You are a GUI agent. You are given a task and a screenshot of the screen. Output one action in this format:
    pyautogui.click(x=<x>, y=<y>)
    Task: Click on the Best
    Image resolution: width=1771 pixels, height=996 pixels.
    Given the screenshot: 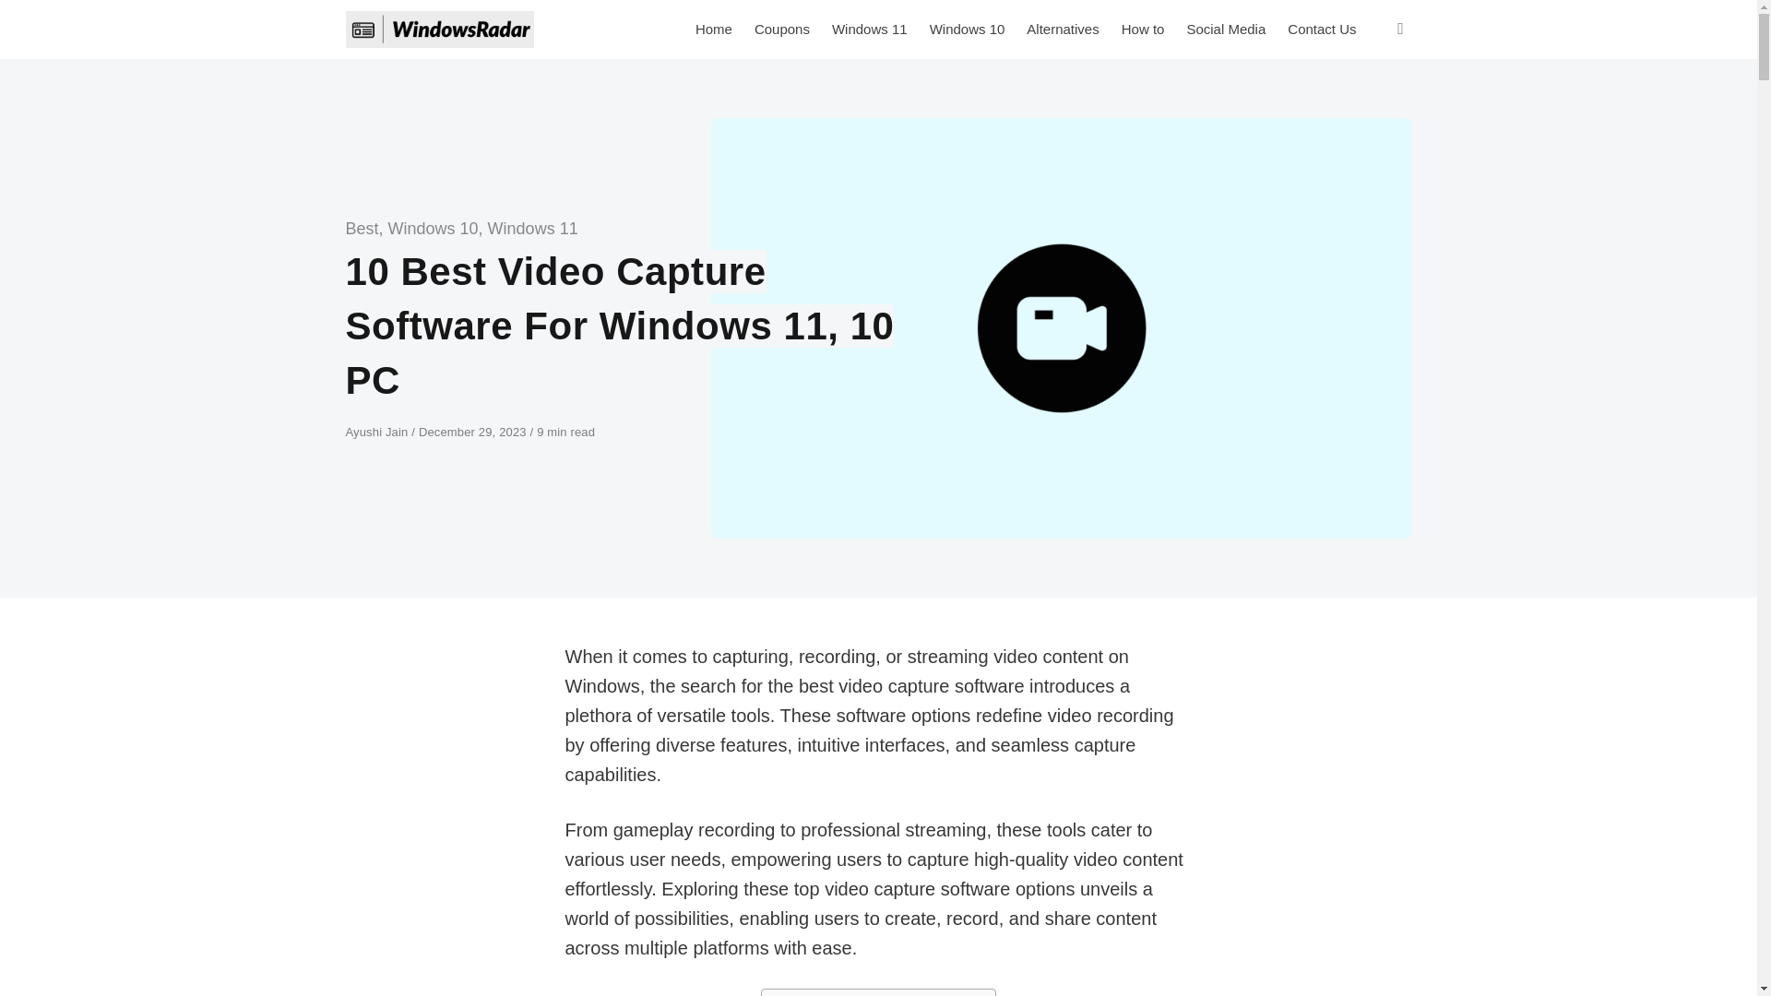 What is the action you would take?
    pyautogui.click(x=362, y=229)
    